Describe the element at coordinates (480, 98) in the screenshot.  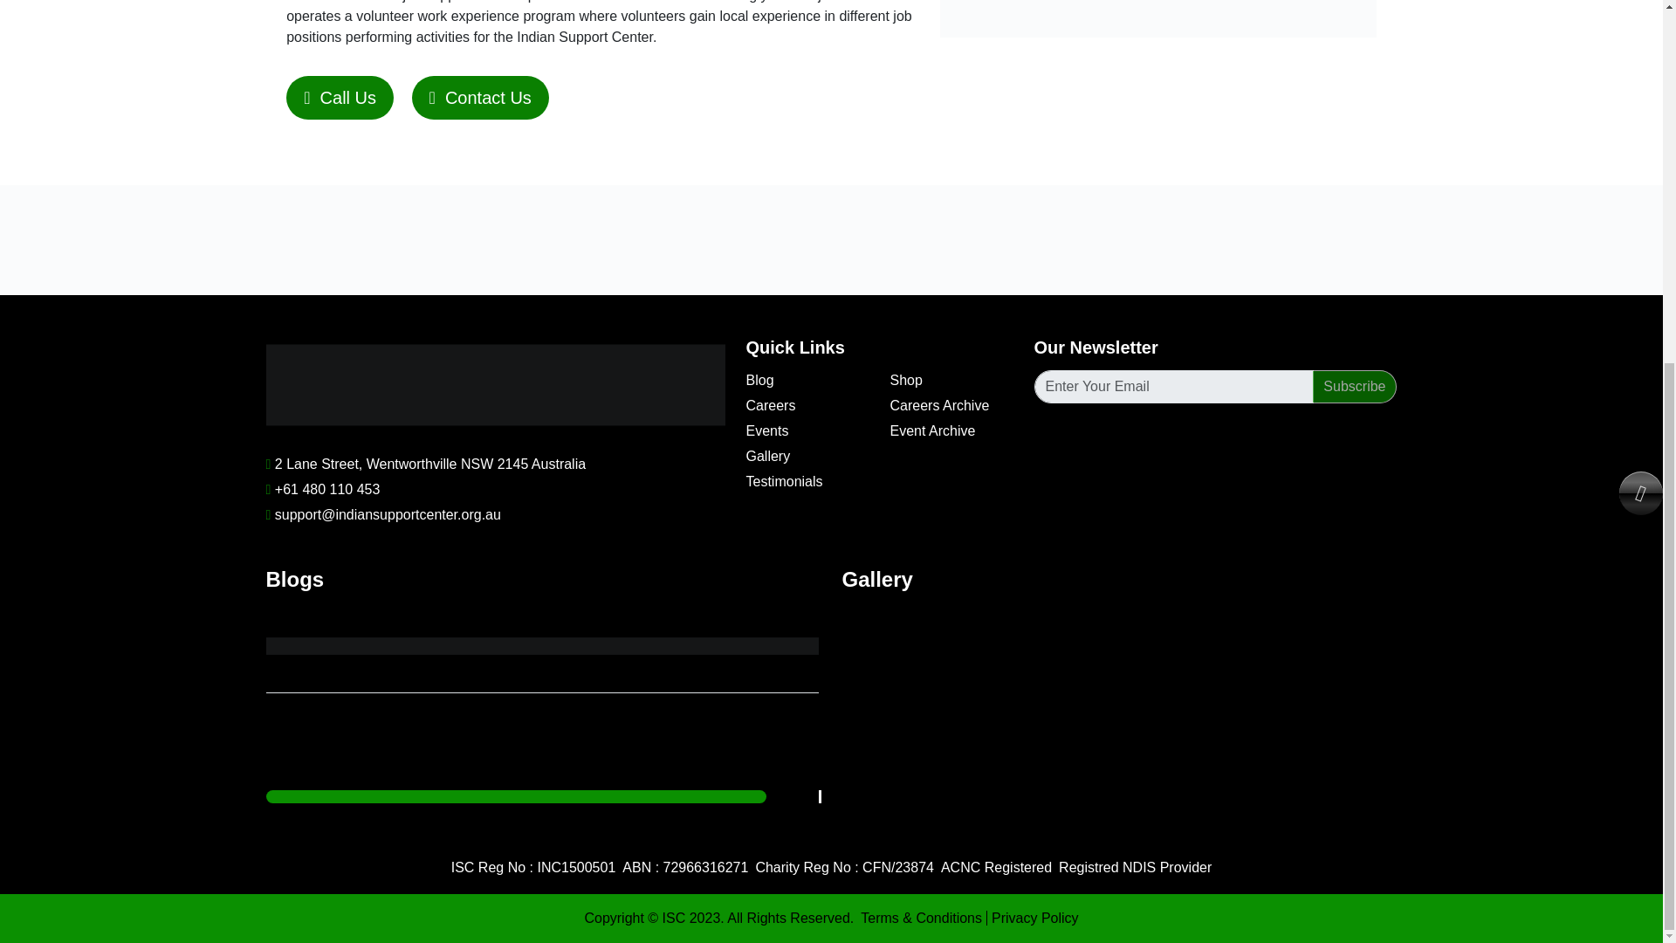
I see `Contact Us` at that location.